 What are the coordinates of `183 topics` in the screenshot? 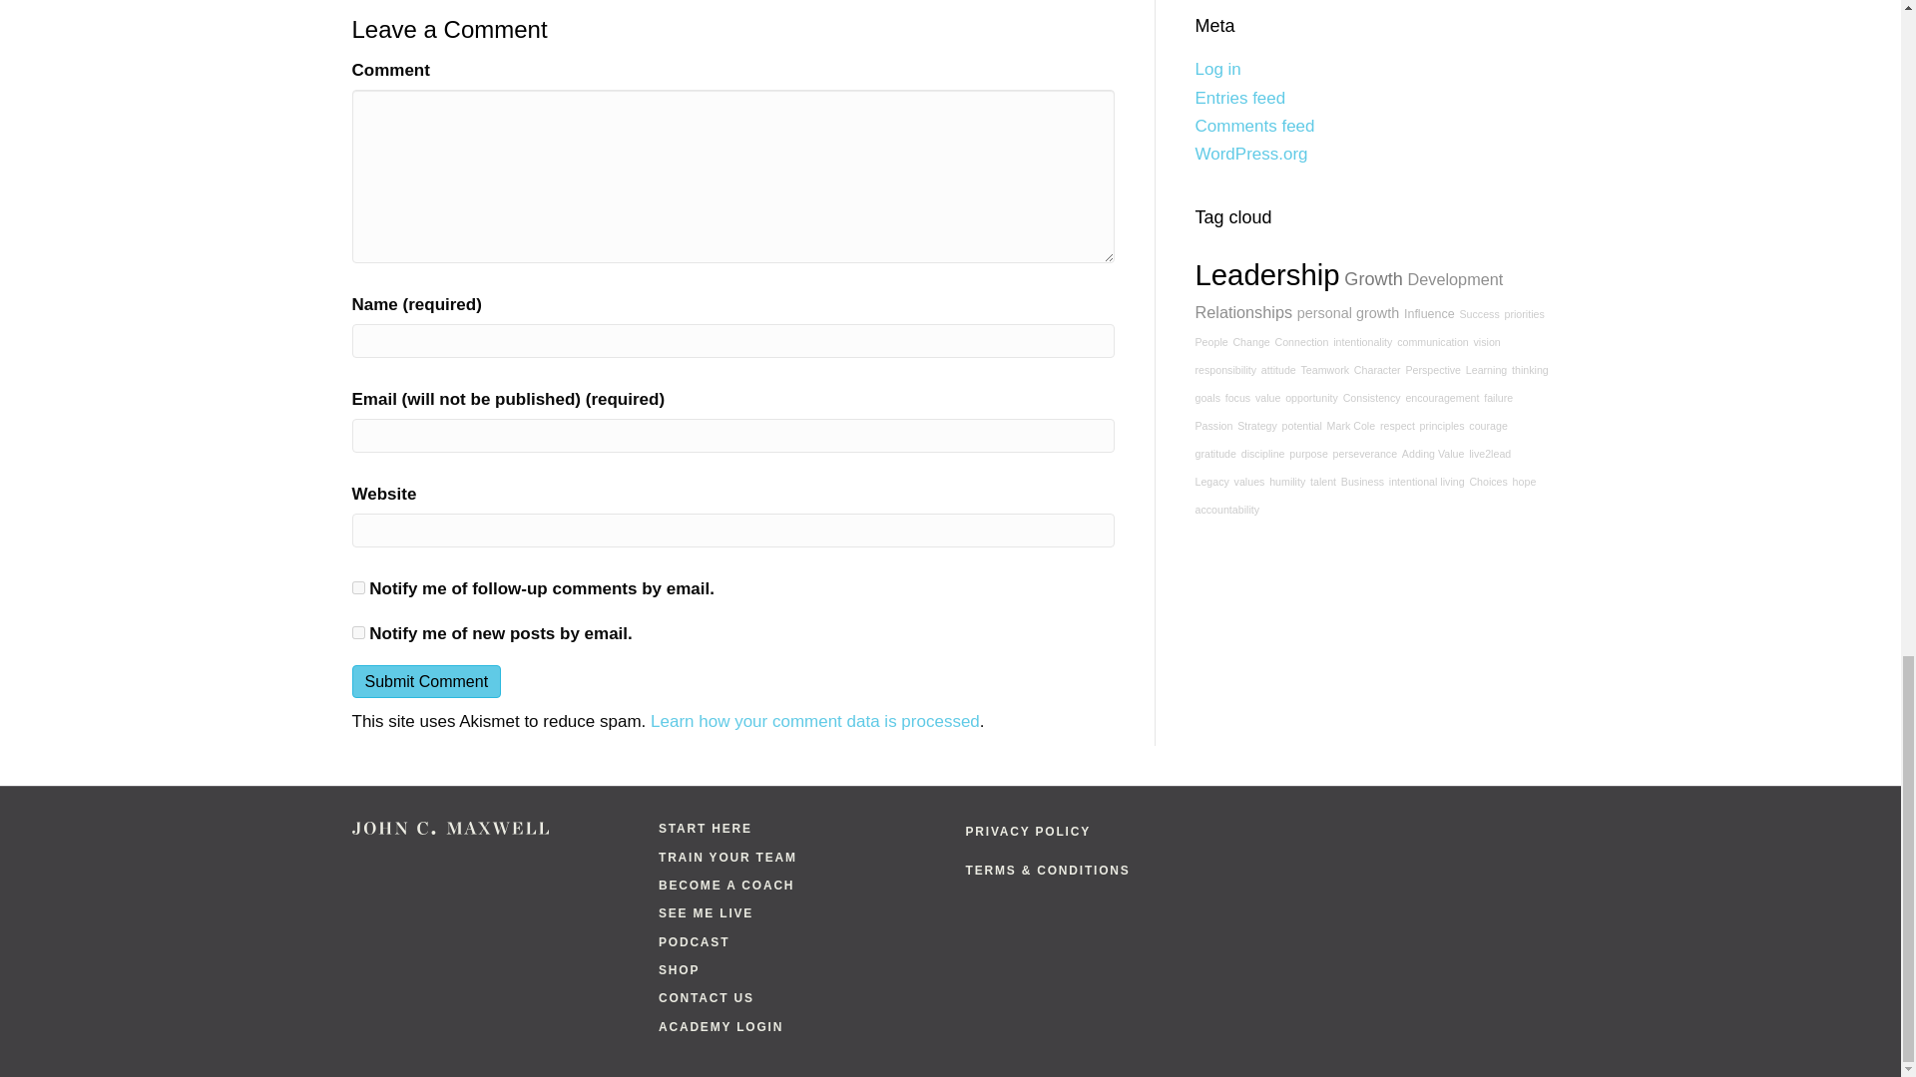 It's located at (1373, 279).